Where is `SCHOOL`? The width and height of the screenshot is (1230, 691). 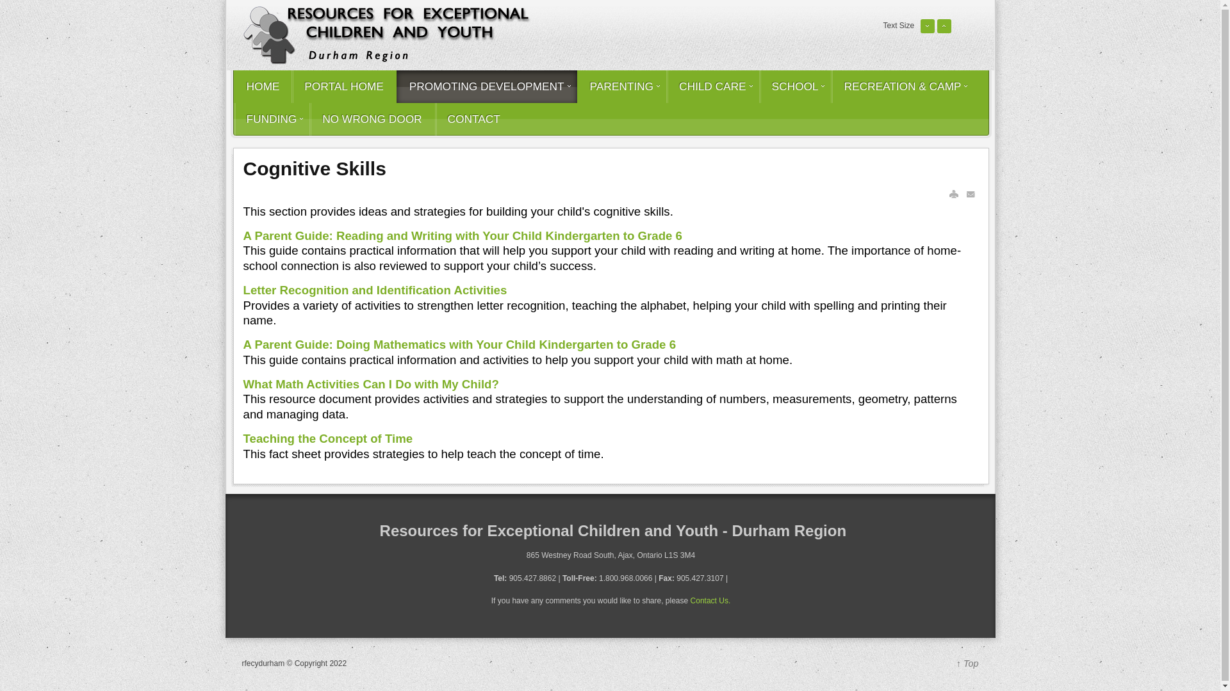
SCHOOL is located at coordinates (794, 86).